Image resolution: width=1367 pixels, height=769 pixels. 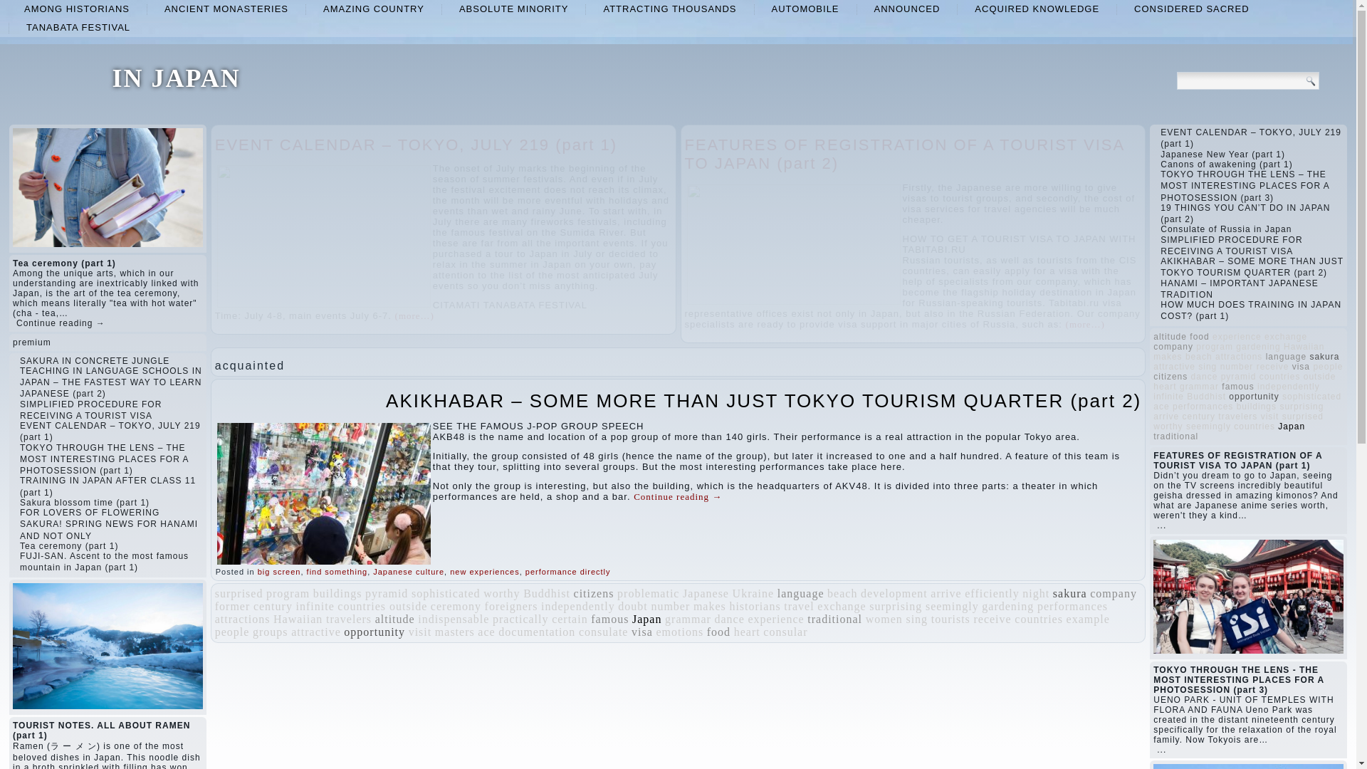 I want to click on ANCIENT MONASTERIES, so click(x=226, y=9).